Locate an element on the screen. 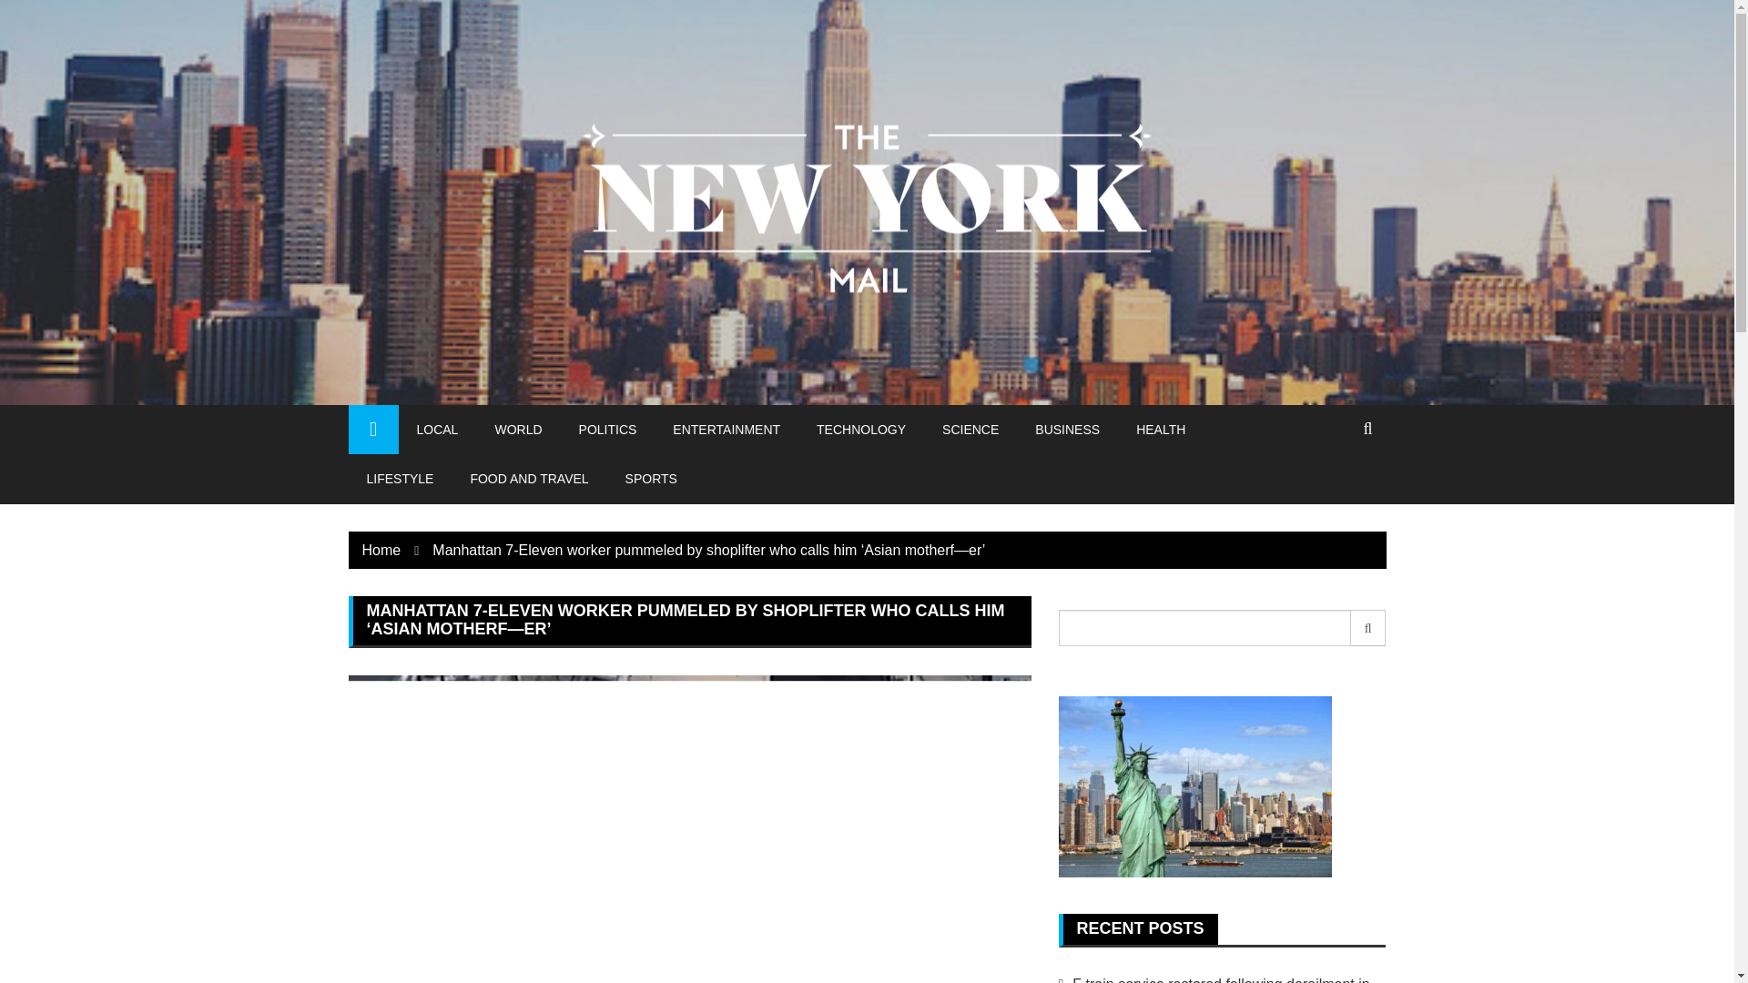 Image resolution: width=1748 pixels, height=983 pixels. SPORTS is located at coordinates (651, 478).